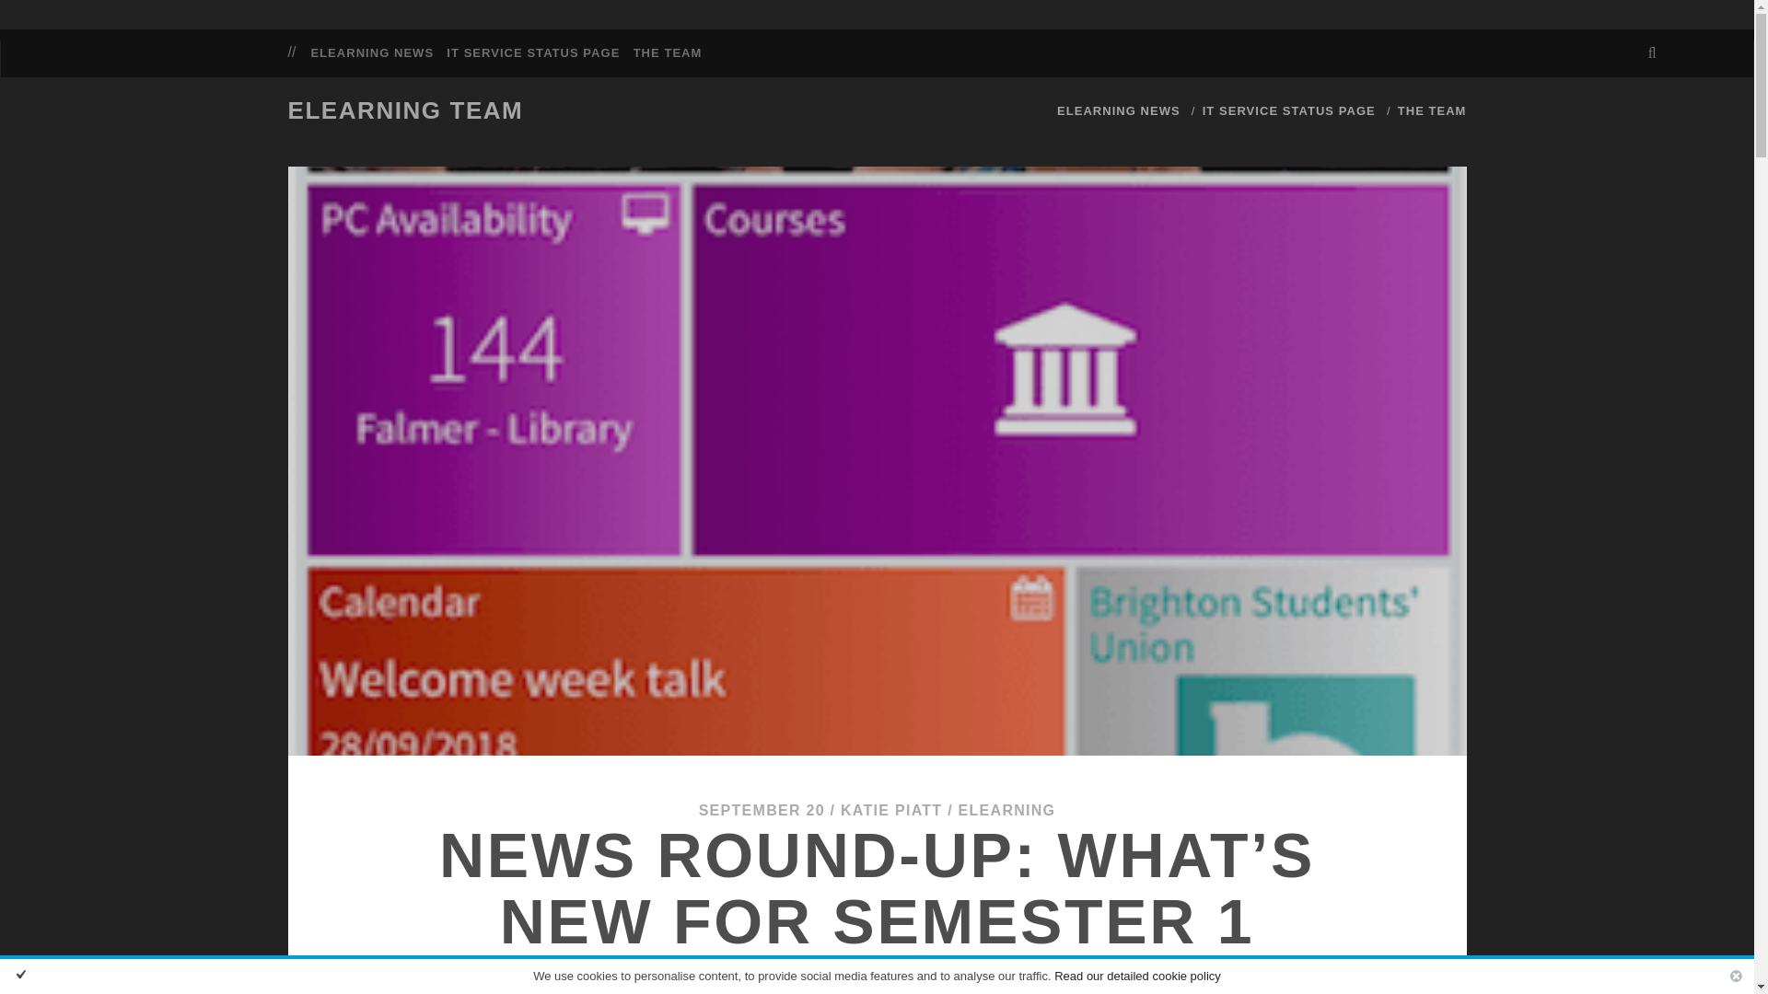 This screenshot has height=994, width=1768. What do you see at coordinates (1119, 110) in the screenshot?
I see `news` at bounding box center [1119, 110].